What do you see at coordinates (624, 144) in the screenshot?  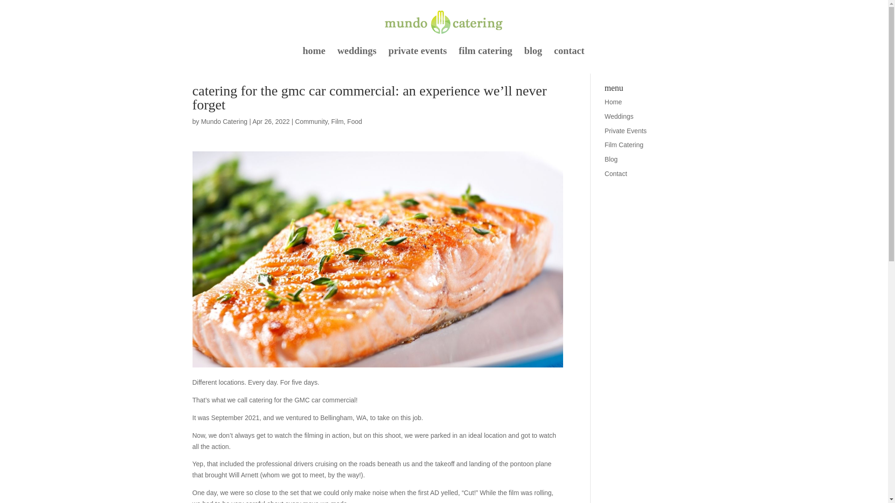 I see `Film Catering` at bounding box center [624, 144].